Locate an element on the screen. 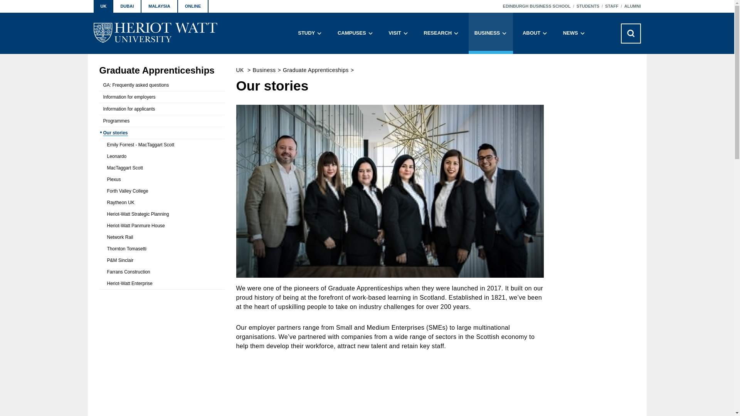 Image resolution: width=740 pixels, height=416 pixels. ALUMNI is located at coordinates (632, 6).